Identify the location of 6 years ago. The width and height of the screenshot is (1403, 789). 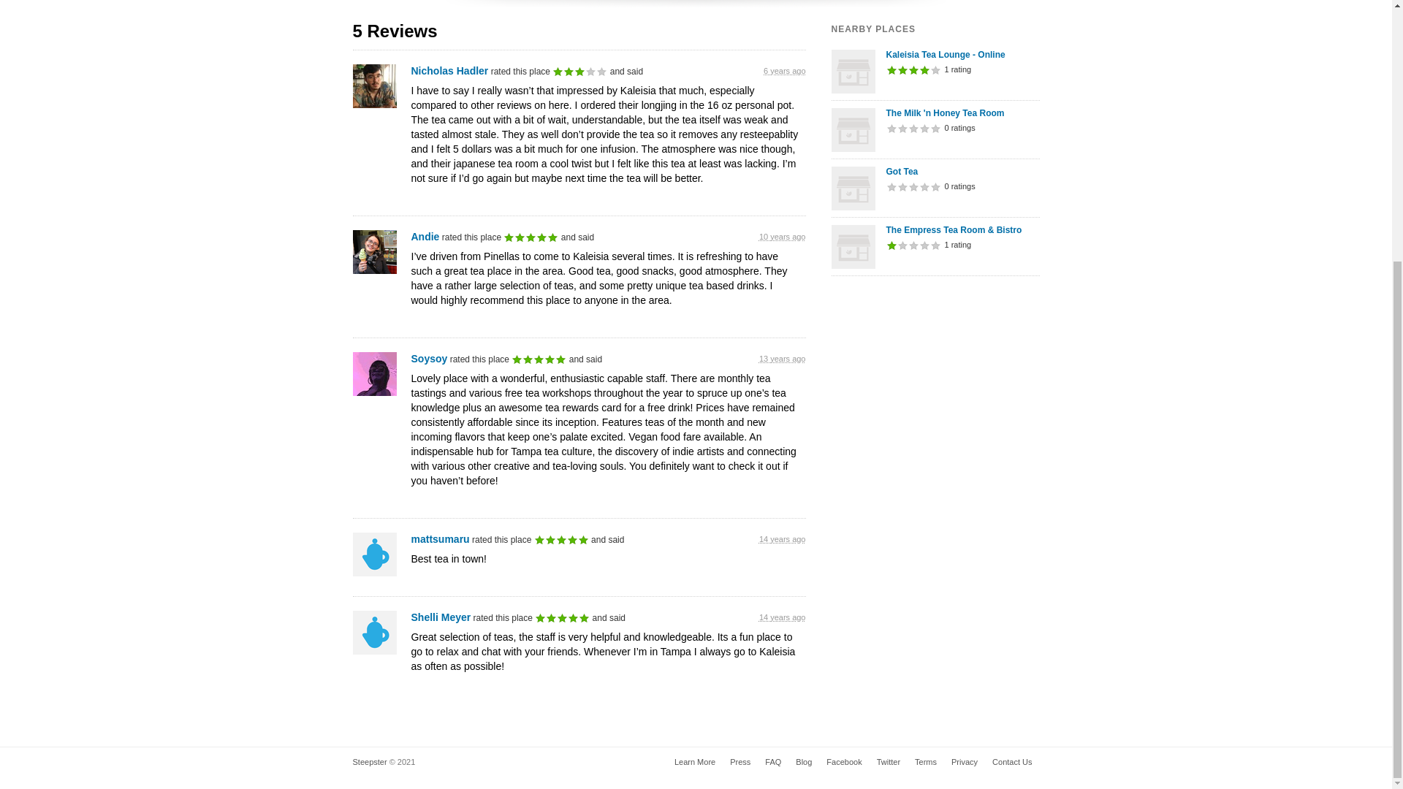
(784, 70).